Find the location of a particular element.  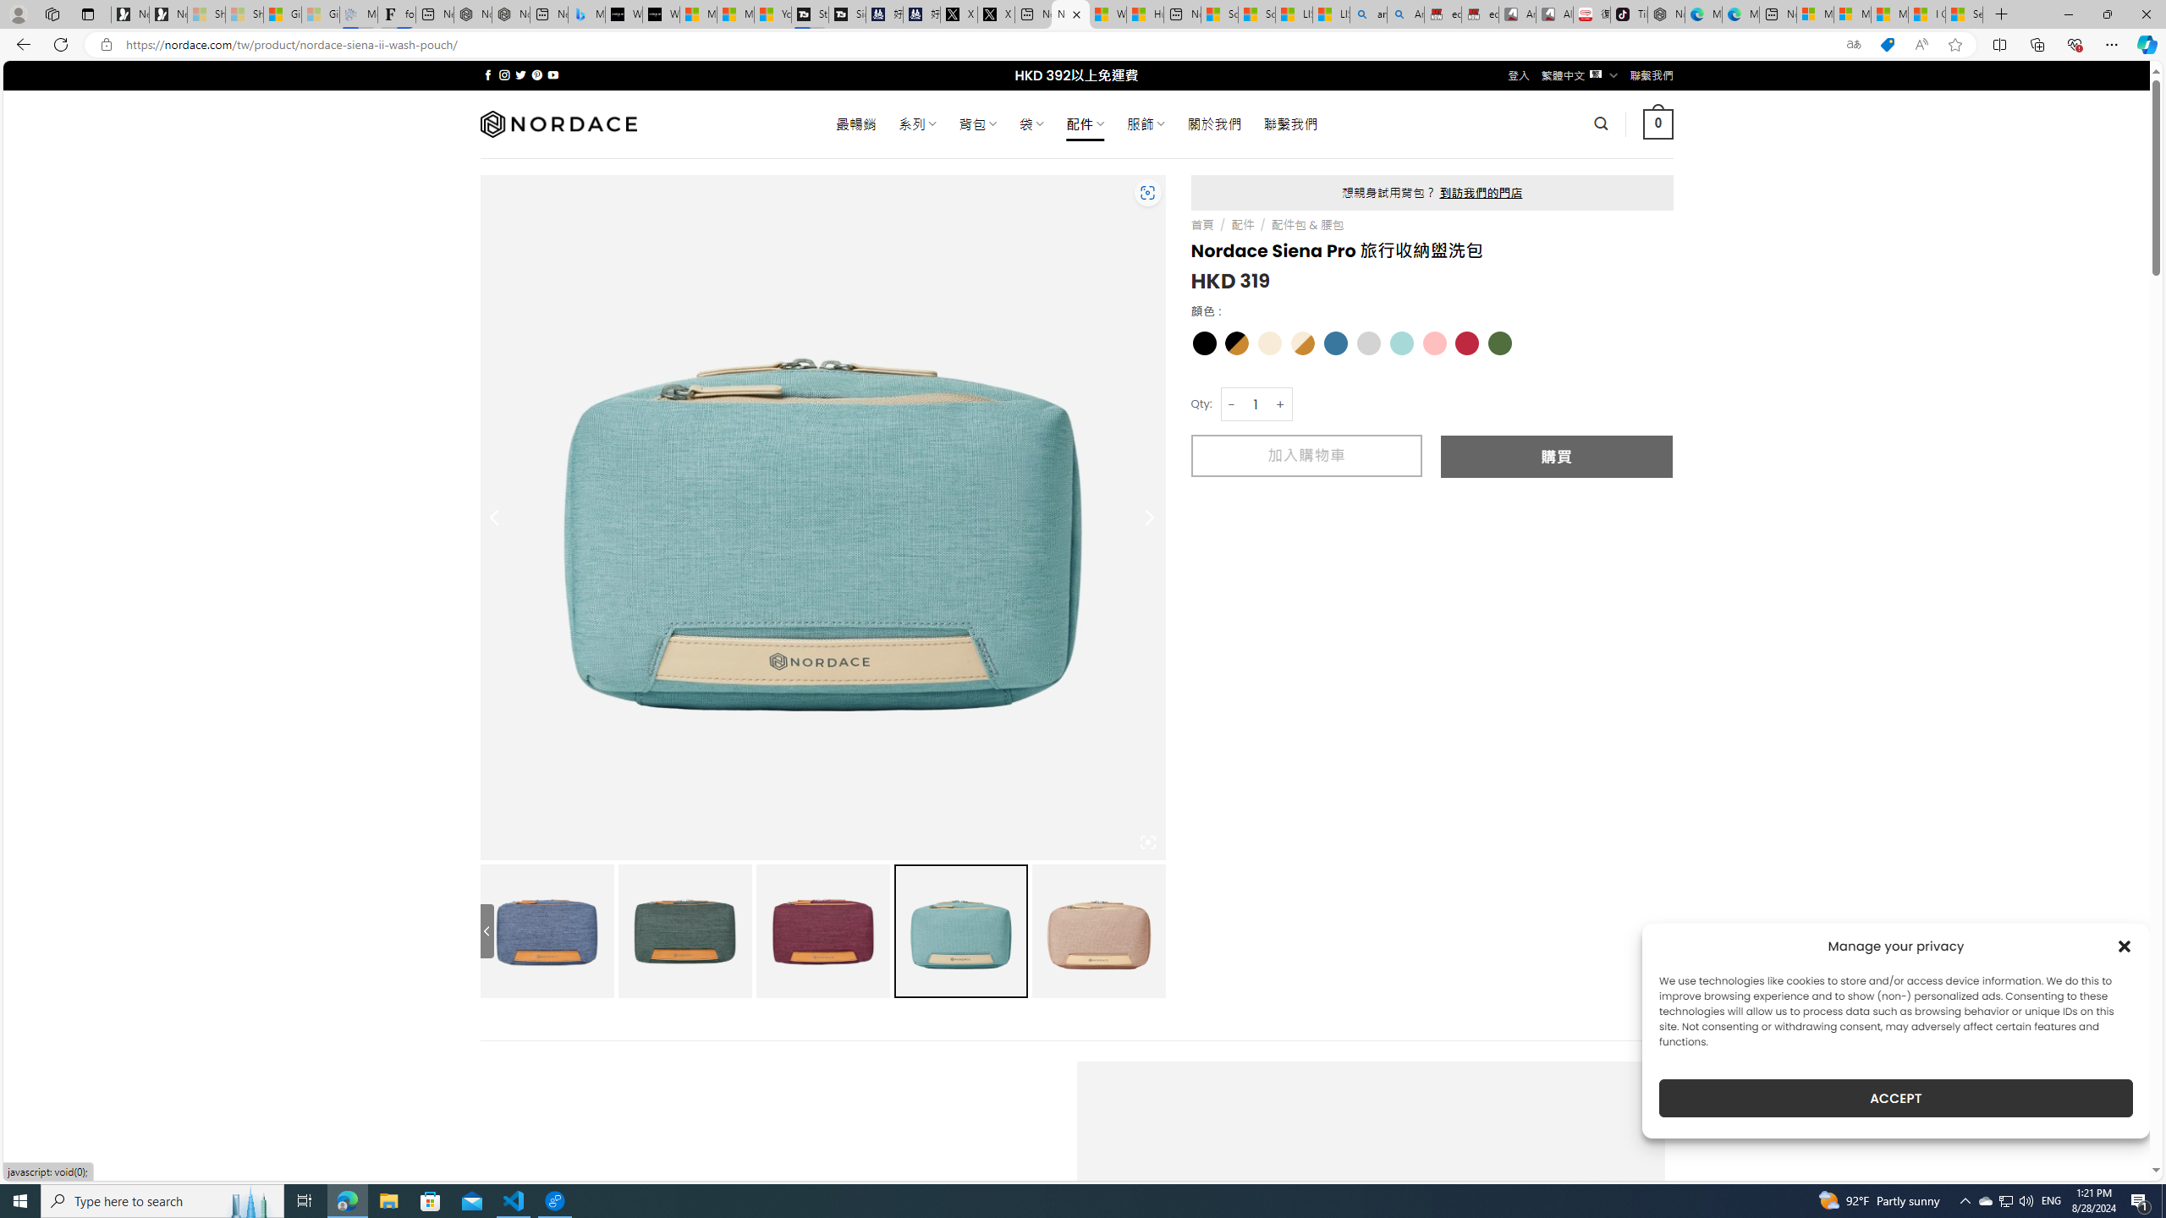

Close tab is located at coordinates (1076, 14).